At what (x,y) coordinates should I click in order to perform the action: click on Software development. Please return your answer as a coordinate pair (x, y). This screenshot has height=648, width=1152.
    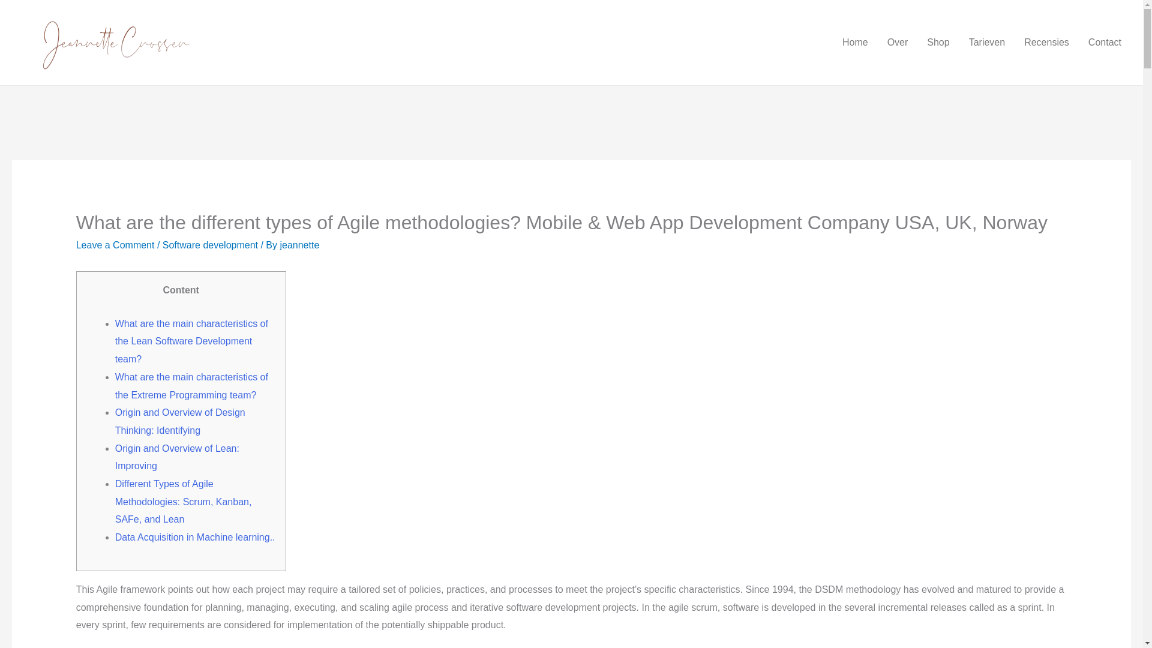
    Looking at the image, I should click on (210, 245).